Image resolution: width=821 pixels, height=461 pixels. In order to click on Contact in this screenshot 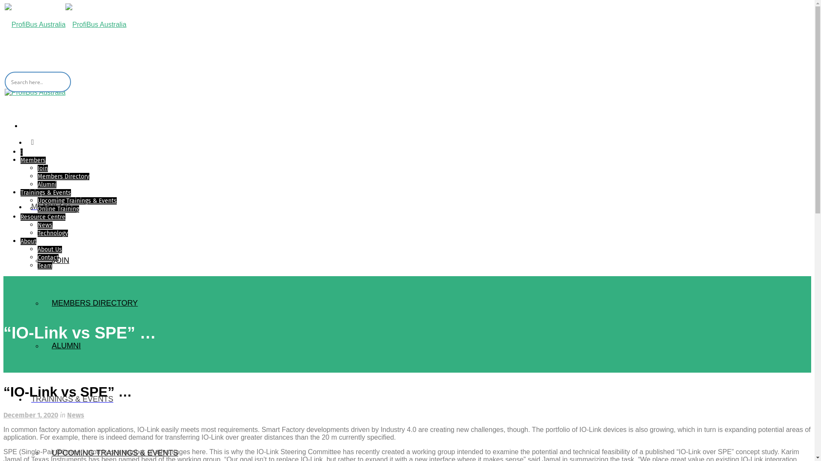, I will do `click(48, 258)`.